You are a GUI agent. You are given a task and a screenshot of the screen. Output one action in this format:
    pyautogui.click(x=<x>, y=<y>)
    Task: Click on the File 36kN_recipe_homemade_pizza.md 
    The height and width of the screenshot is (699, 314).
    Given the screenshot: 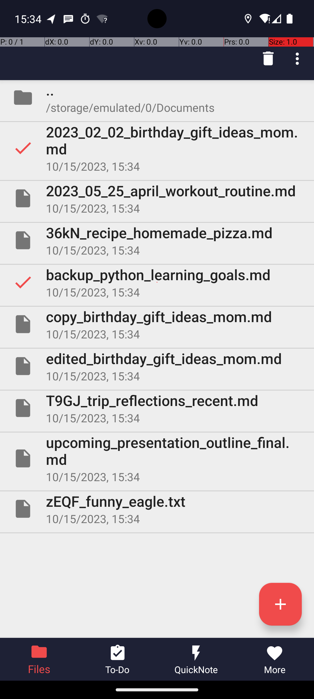 What is the action you would take?
    pyautogui.click(x=157, y=240)
    